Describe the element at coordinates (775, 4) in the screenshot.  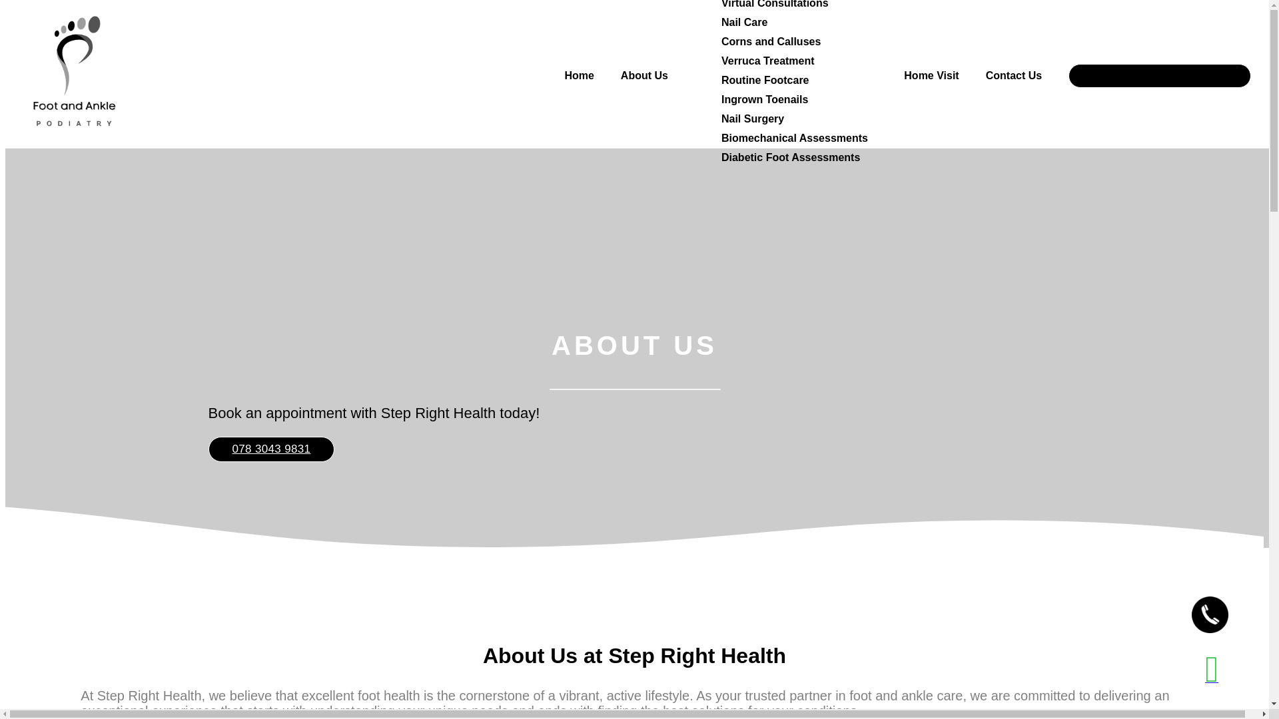
I see `Virtual Consultations` at that location.